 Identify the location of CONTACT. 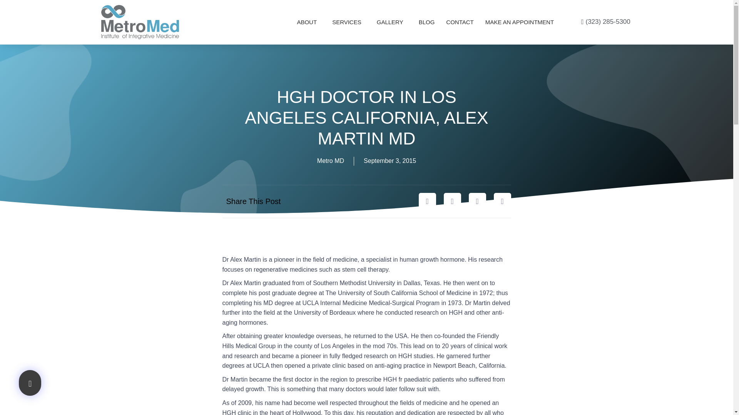
(460, 22).